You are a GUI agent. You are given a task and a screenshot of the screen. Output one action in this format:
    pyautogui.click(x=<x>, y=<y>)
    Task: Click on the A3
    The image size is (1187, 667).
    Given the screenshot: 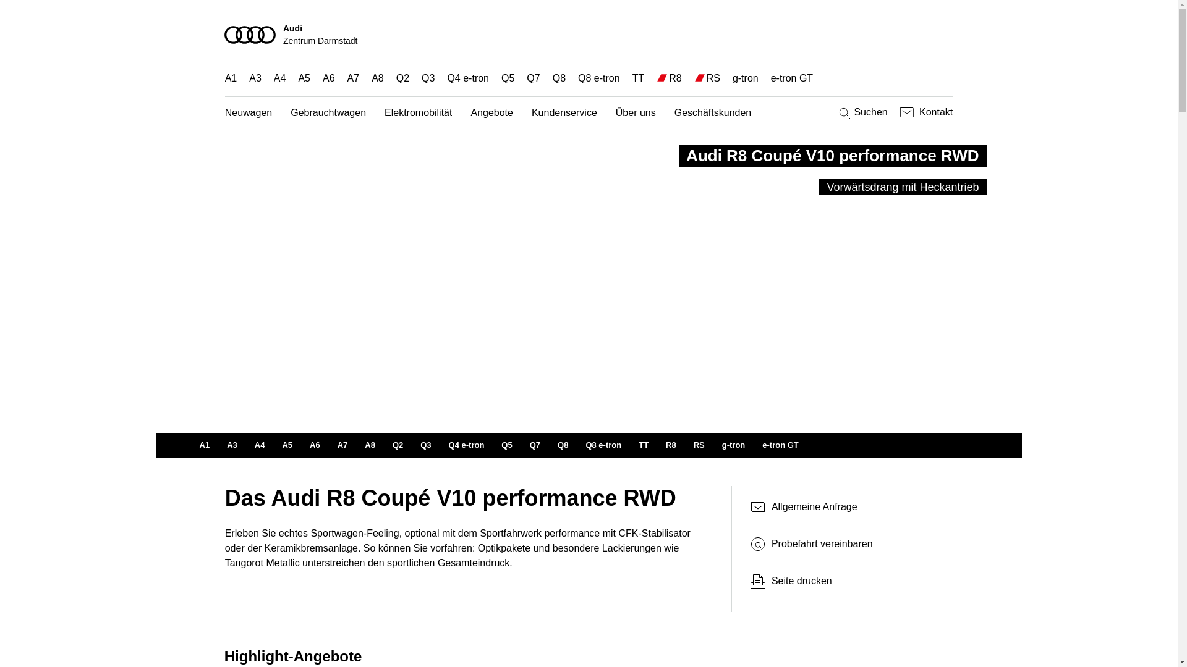 What is the action you would take?
    pyautogui.click(x=255, y=78)
    